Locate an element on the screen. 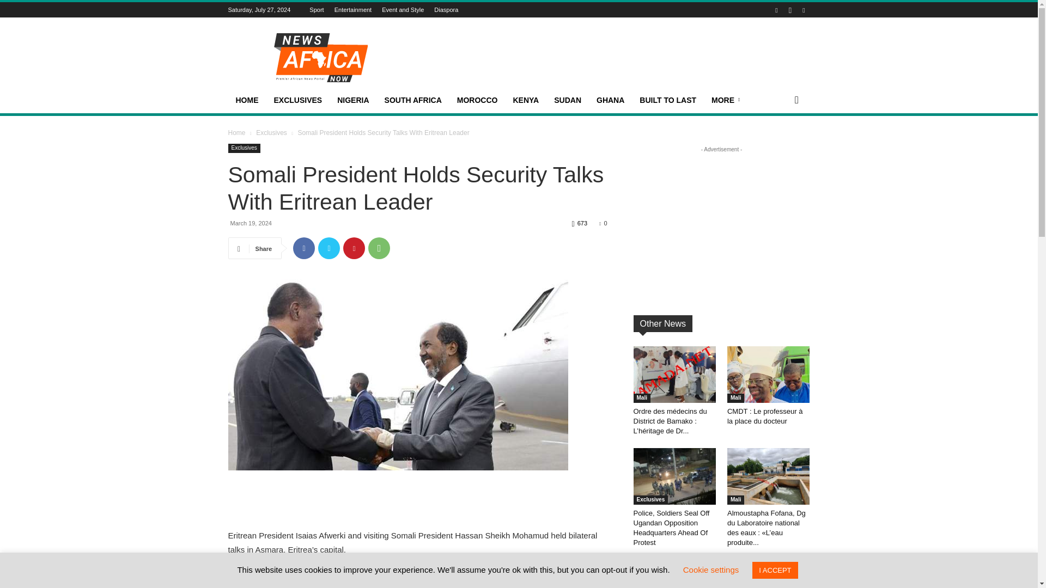  Advertisement is located at coordinates (417, 501).